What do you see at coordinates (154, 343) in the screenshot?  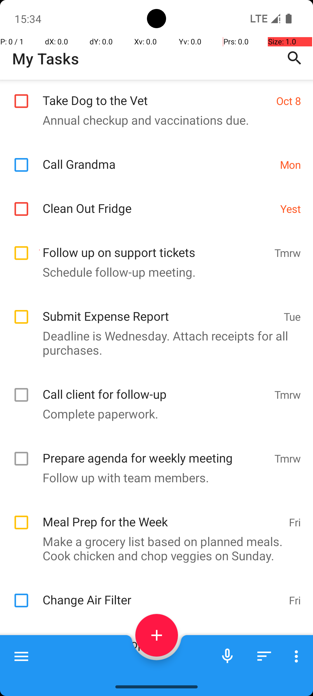 I see `Deadline is Wednesday. Attach receipts for all purchases.` at bounding box center [154, 343].